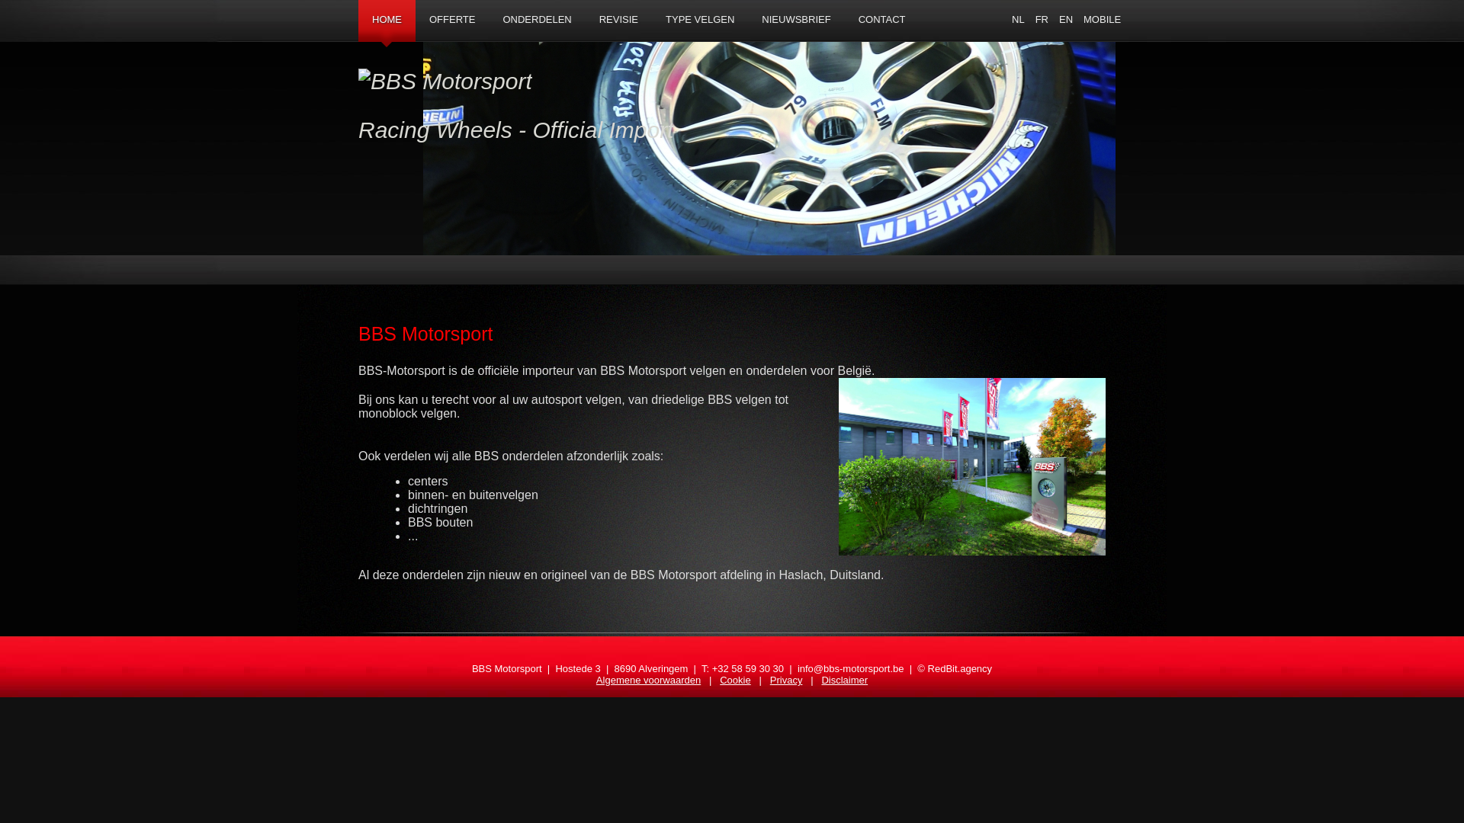 The image size is (1464, 823). What do you see at coordinates (735, 680) in the screenshot?
I see `Cookie` at bounding box center [735, 680].